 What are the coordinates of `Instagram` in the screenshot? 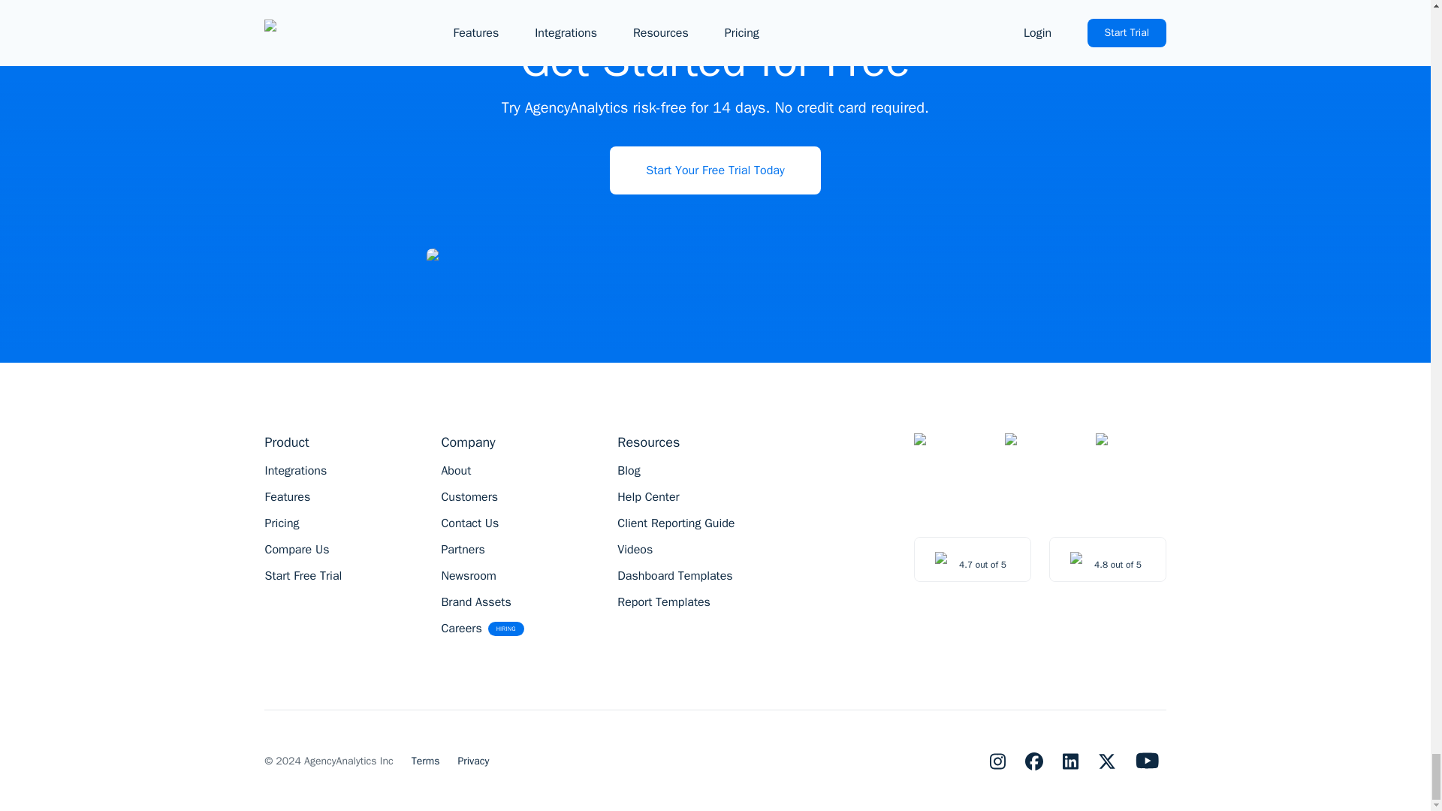 It's located at (997, 761).